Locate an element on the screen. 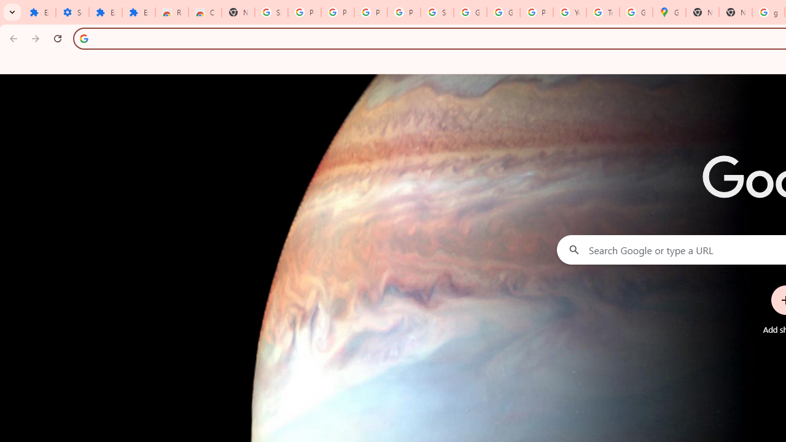 The width and height of the screenshot is (786, 442). Chrome Web Store - Themes is located at coordinates (205, 12).